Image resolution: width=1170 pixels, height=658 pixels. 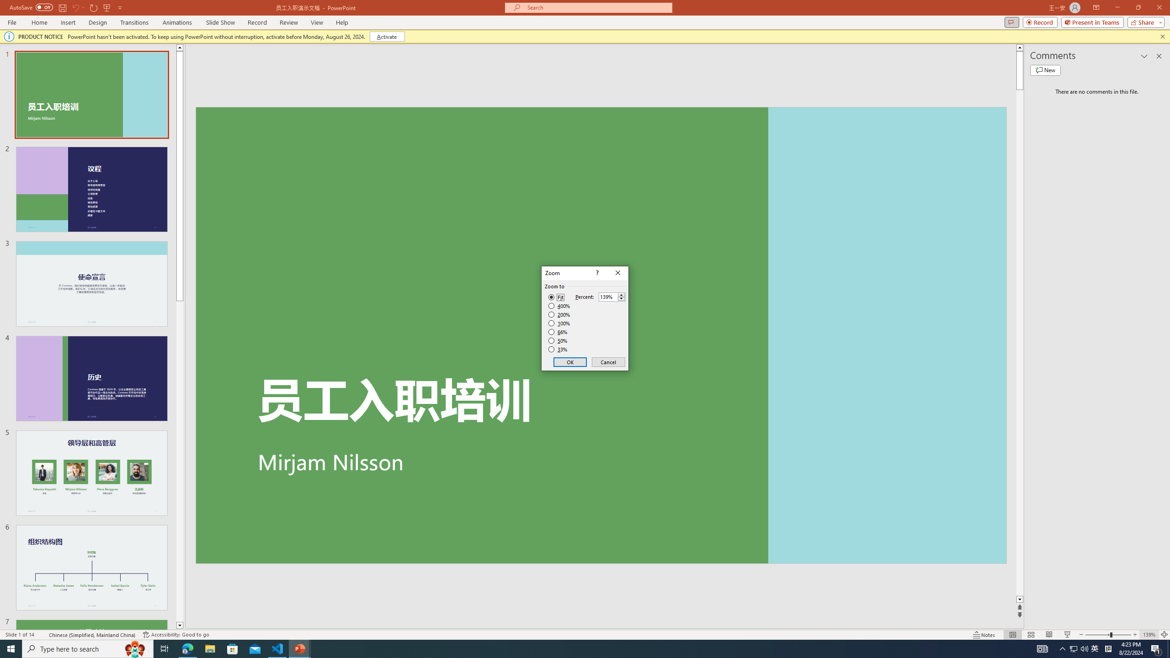 What do you see at coordinates (984, 635) in the screenshot?
I see `Notes ` at bounding box center [984, 635].